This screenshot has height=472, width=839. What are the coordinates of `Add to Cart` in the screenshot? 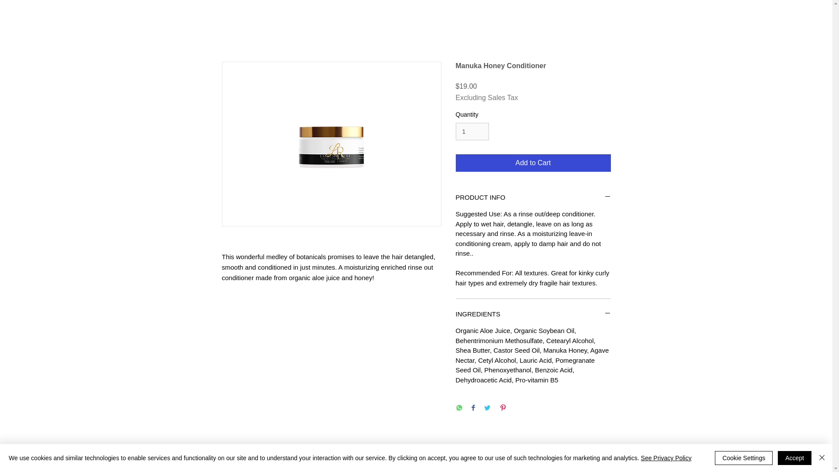 It's located at (533, 163).